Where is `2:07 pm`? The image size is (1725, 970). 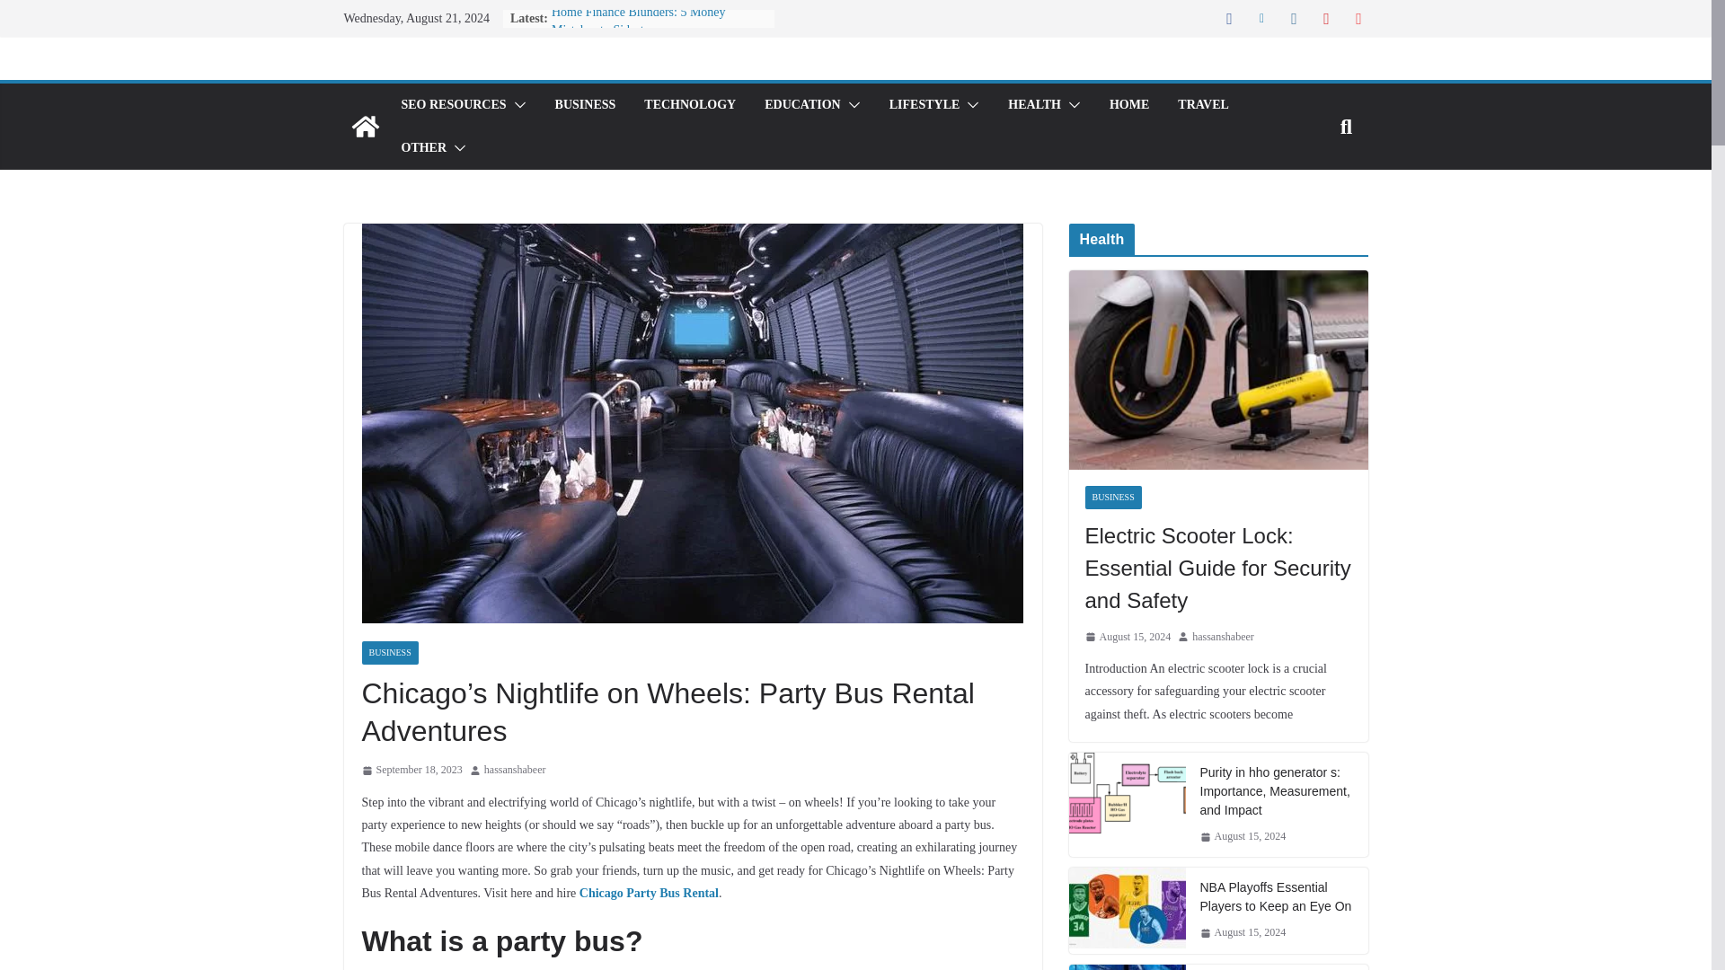
2:07 pm is located at coordinates (411, 771).